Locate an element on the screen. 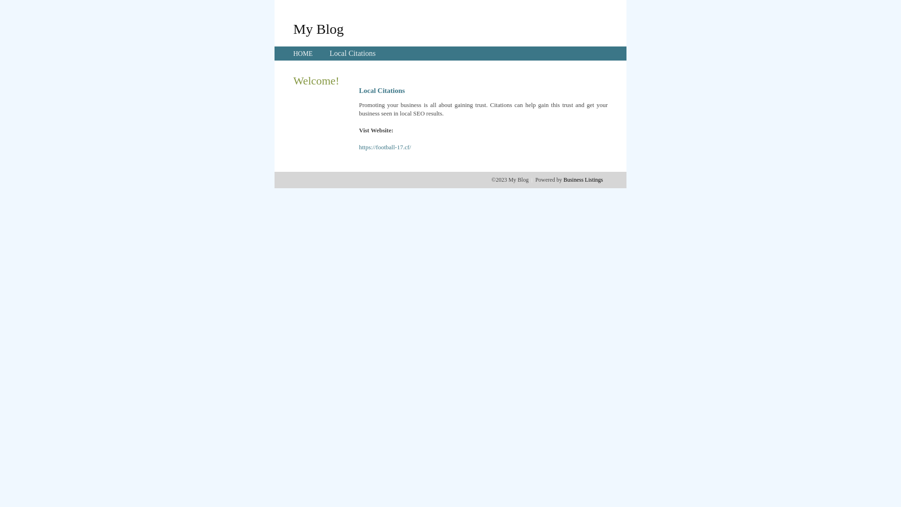 Image resolution: width=901 pixels, height=507 pixels. Business Listings is located at coordinates (583, 180).